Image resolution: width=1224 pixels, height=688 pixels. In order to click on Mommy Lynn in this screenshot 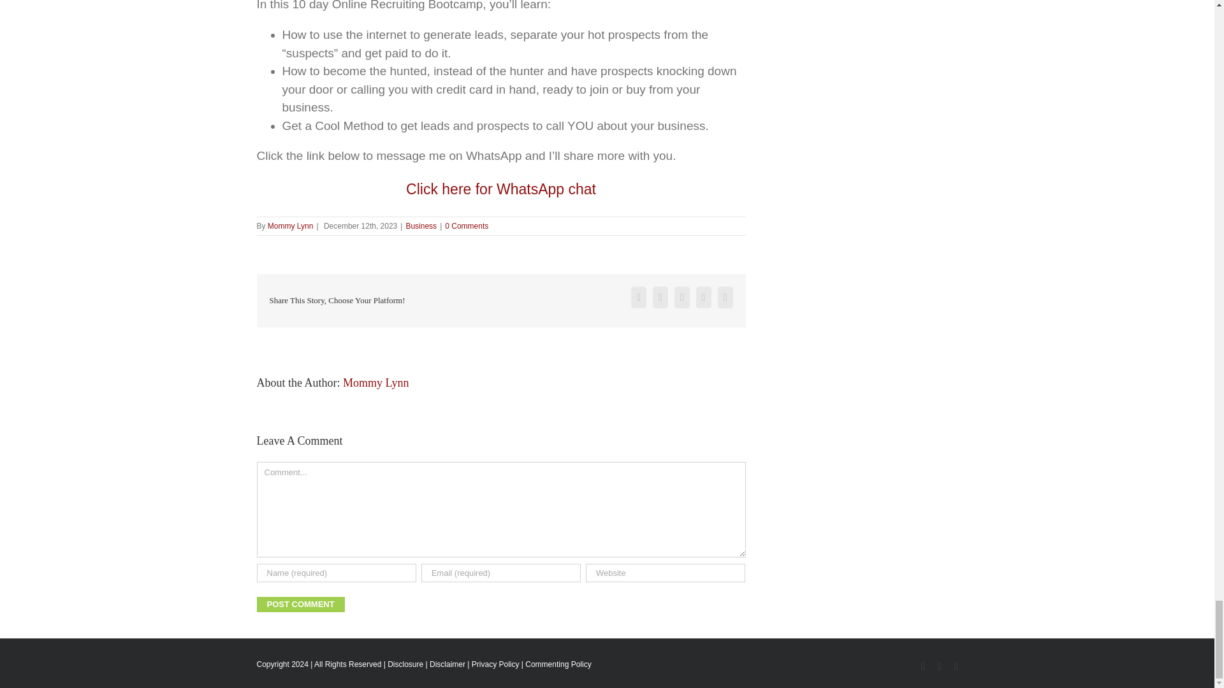, I will do `click(291, 226)`.